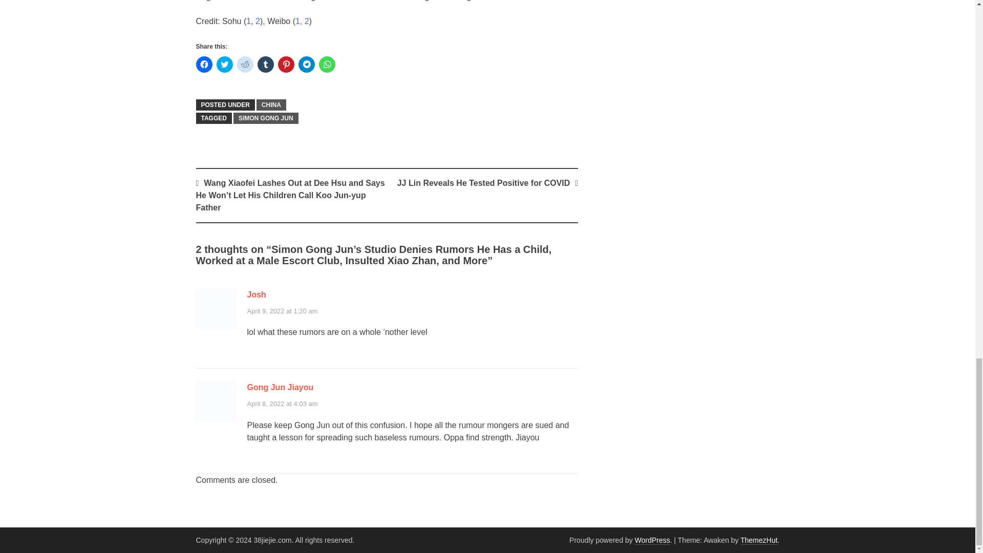 This screenshot has width=983, height=553. Describe the element at coordinates (258, 21) in the screenshot. I see `2` at that location.